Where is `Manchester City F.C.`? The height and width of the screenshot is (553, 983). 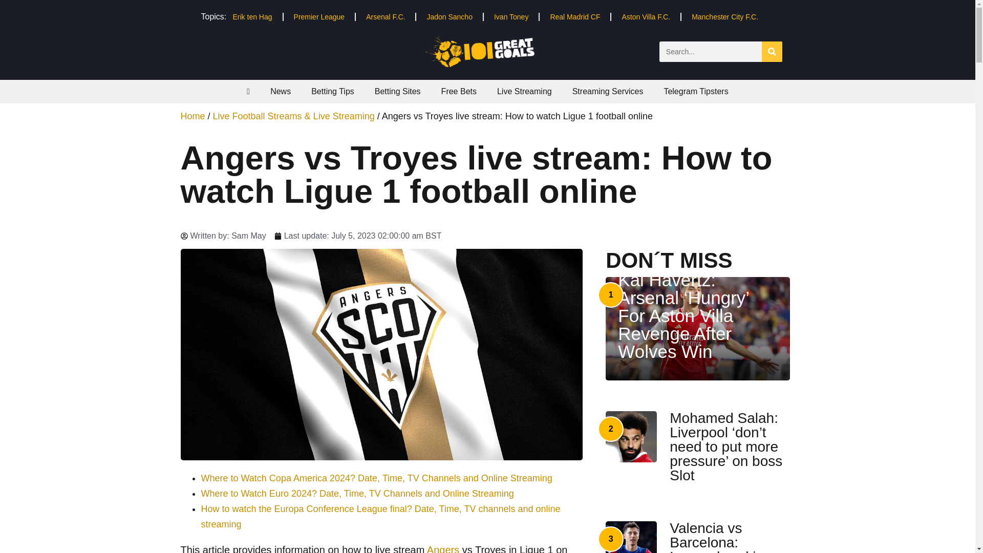
Manchester City F.C. is located at coordinates (725, 16).